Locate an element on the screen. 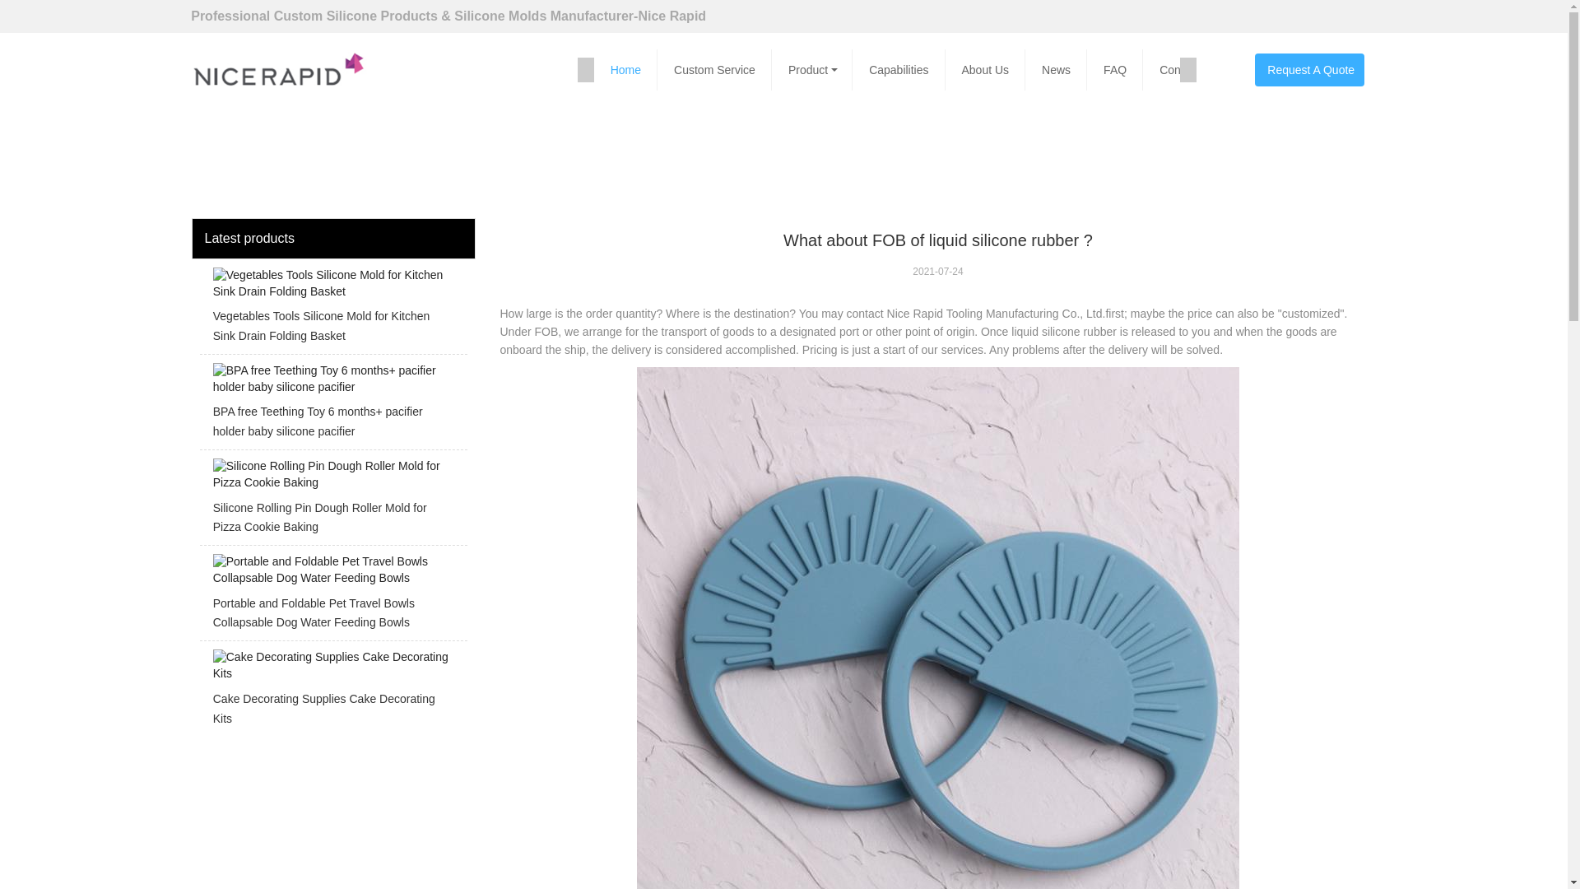 Image resolution: width=1580 pixels, height=889 pixels. Request A Quote is located at coordinates (1308, 69).